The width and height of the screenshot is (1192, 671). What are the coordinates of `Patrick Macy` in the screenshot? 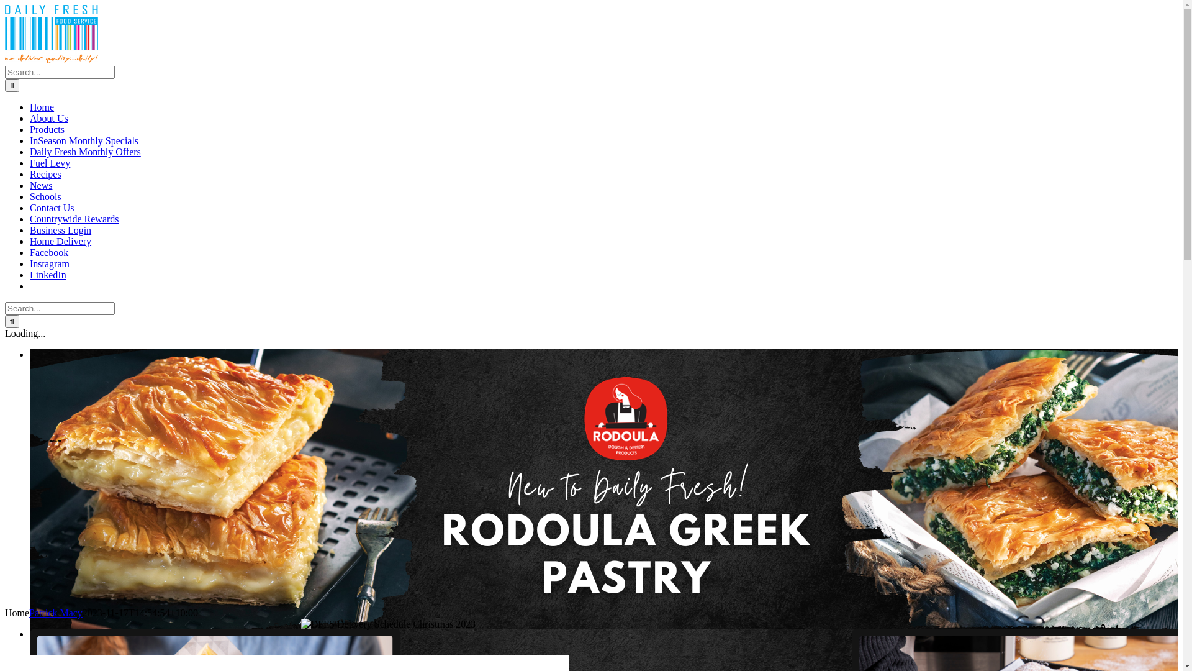 It's located at (56, 613).